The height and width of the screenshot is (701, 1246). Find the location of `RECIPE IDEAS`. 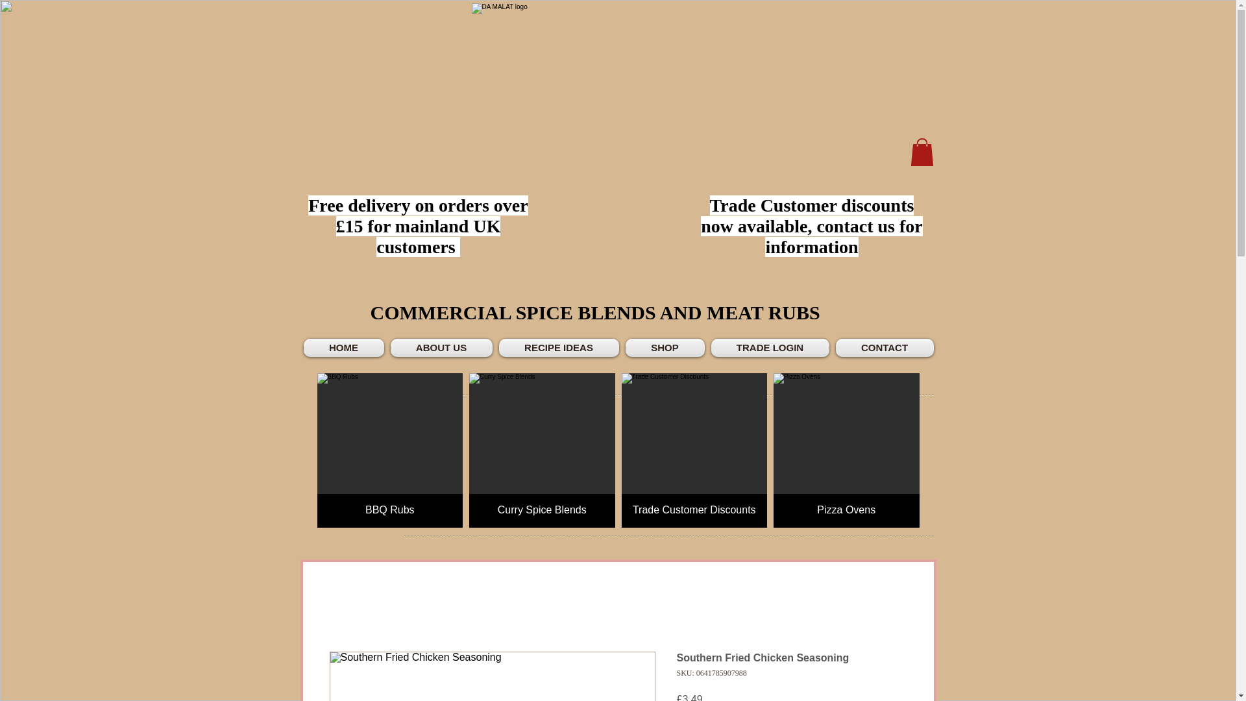

RECIPE IDEAS is located at coordinates (559, 347).